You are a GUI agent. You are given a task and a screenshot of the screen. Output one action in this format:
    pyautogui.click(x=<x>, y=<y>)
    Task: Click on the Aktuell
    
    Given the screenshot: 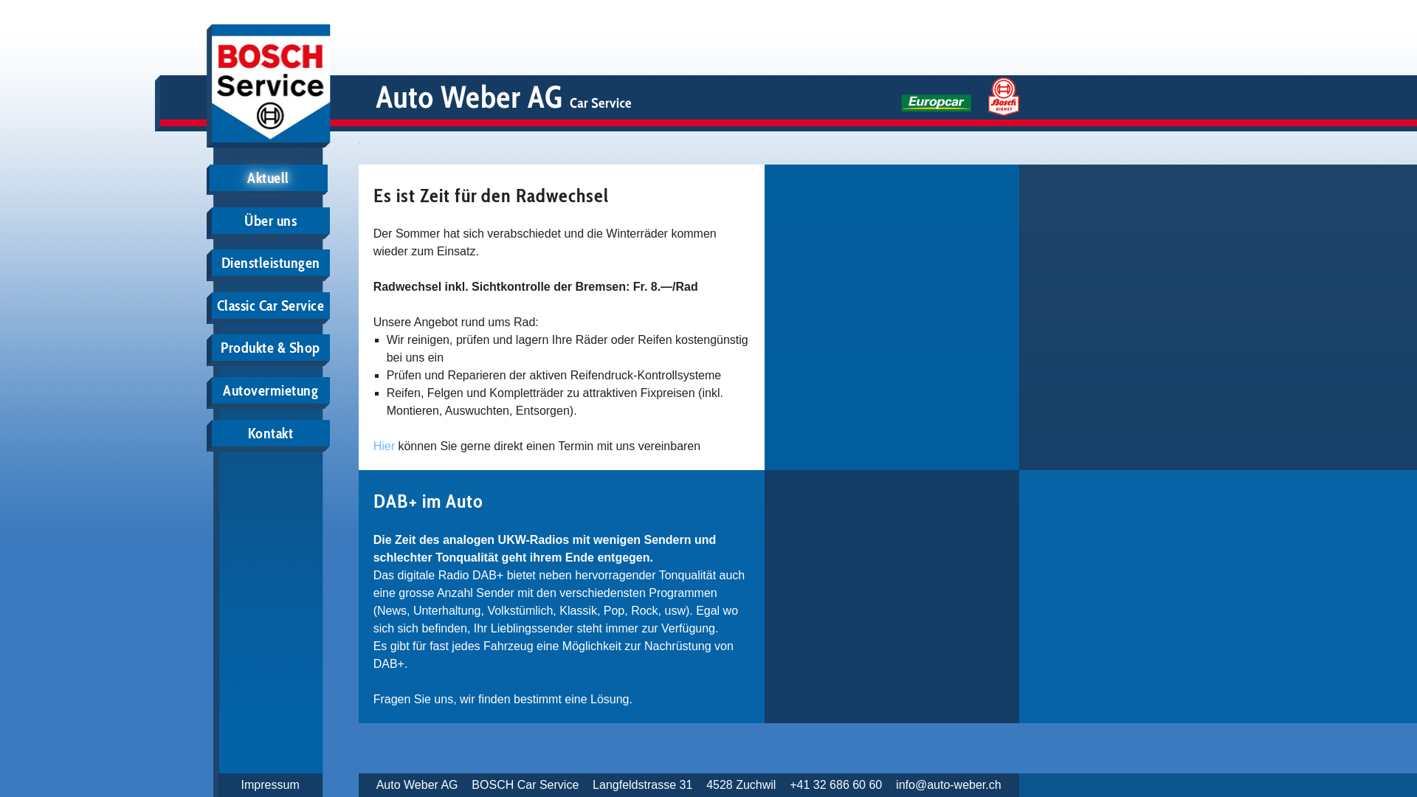 What is the action you would take?
    pyautogui.click(x=269, y=178)
    